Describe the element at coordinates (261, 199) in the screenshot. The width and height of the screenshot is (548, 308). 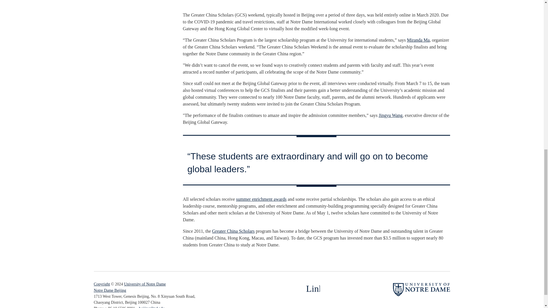
I see `summer enrichment awards` at that location.